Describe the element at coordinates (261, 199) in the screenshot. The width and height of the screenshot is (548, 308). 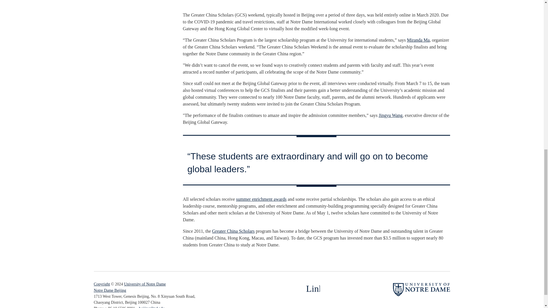
I see `summer enrichment awards` at that location.